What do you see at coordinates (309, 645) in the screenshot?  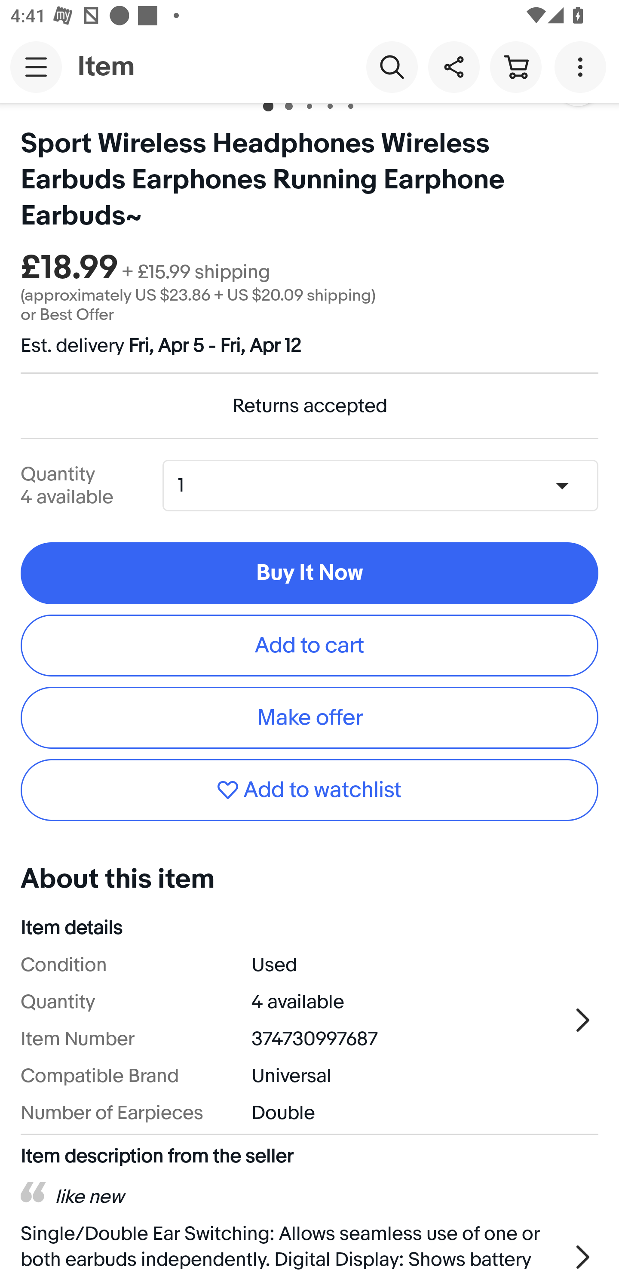 I see `Add to cart` at bounding box center [309, 645].